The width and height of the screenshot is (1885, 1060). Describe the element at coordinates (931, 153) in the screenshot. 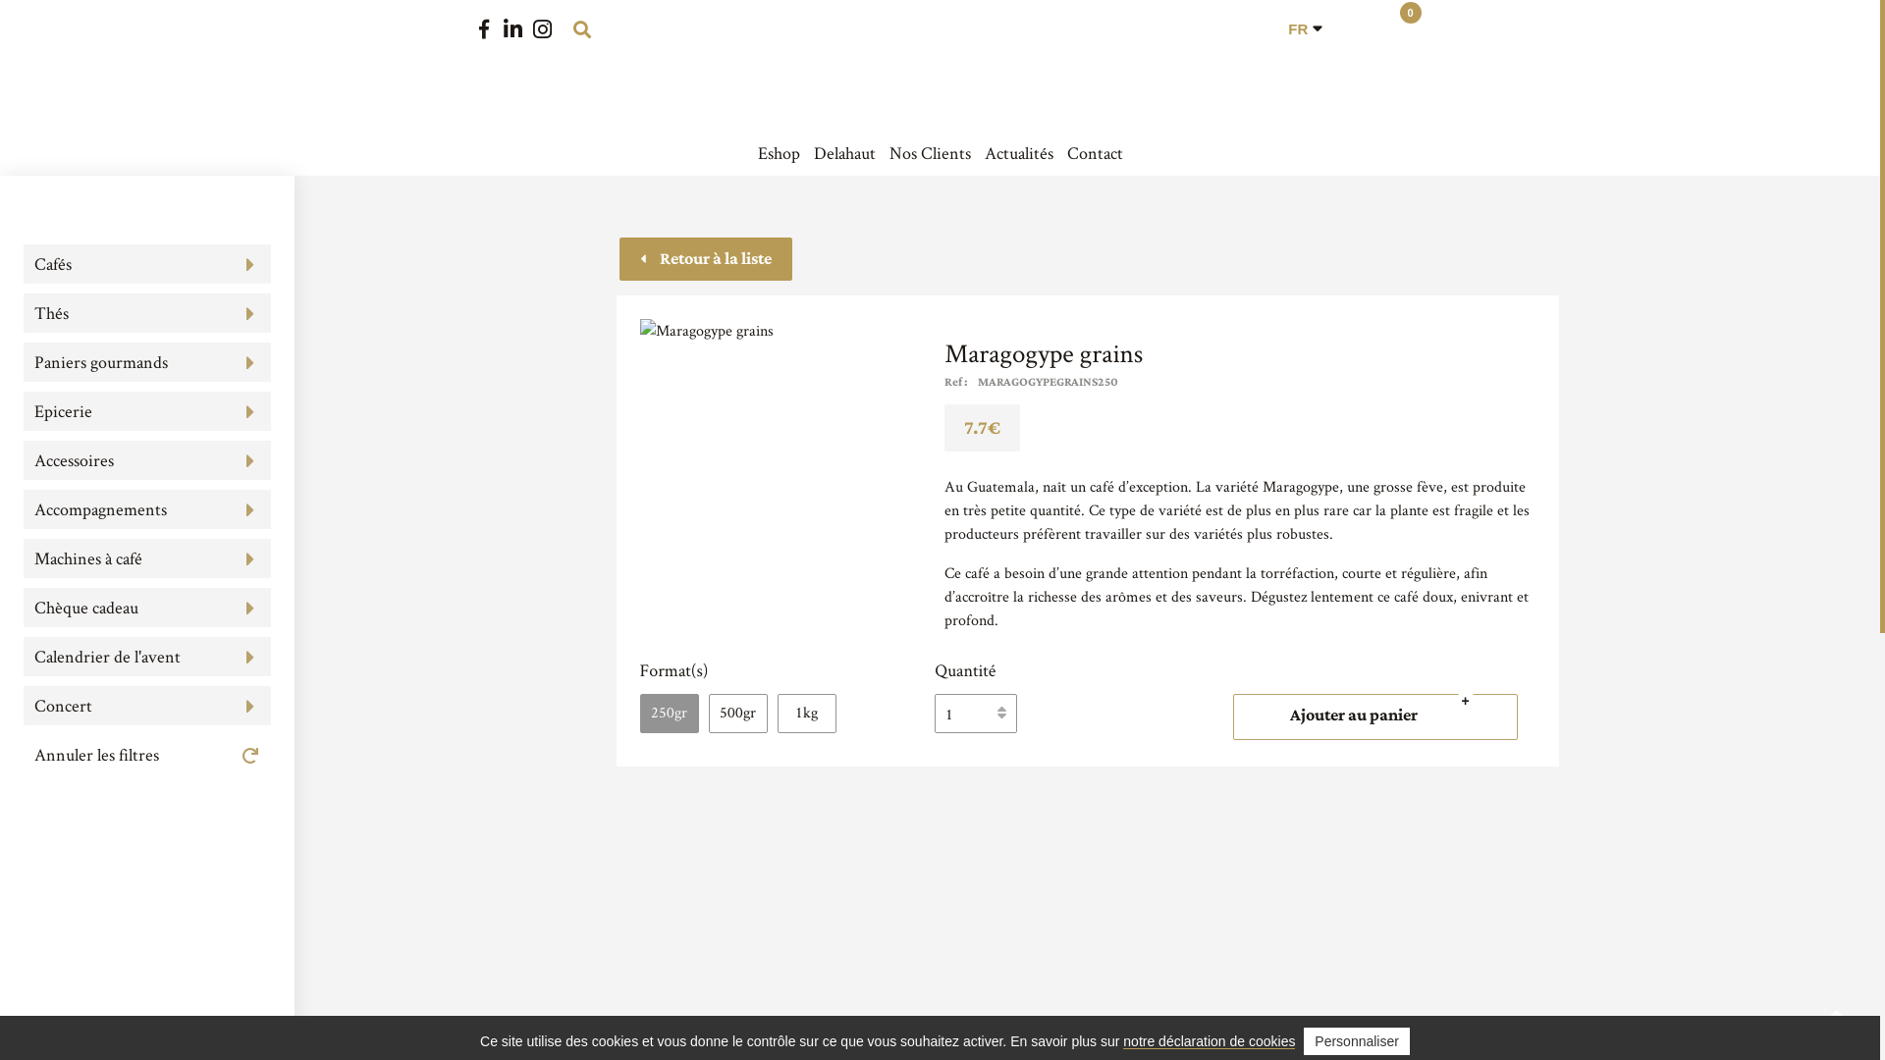

I see `Nos Clients` at that location.